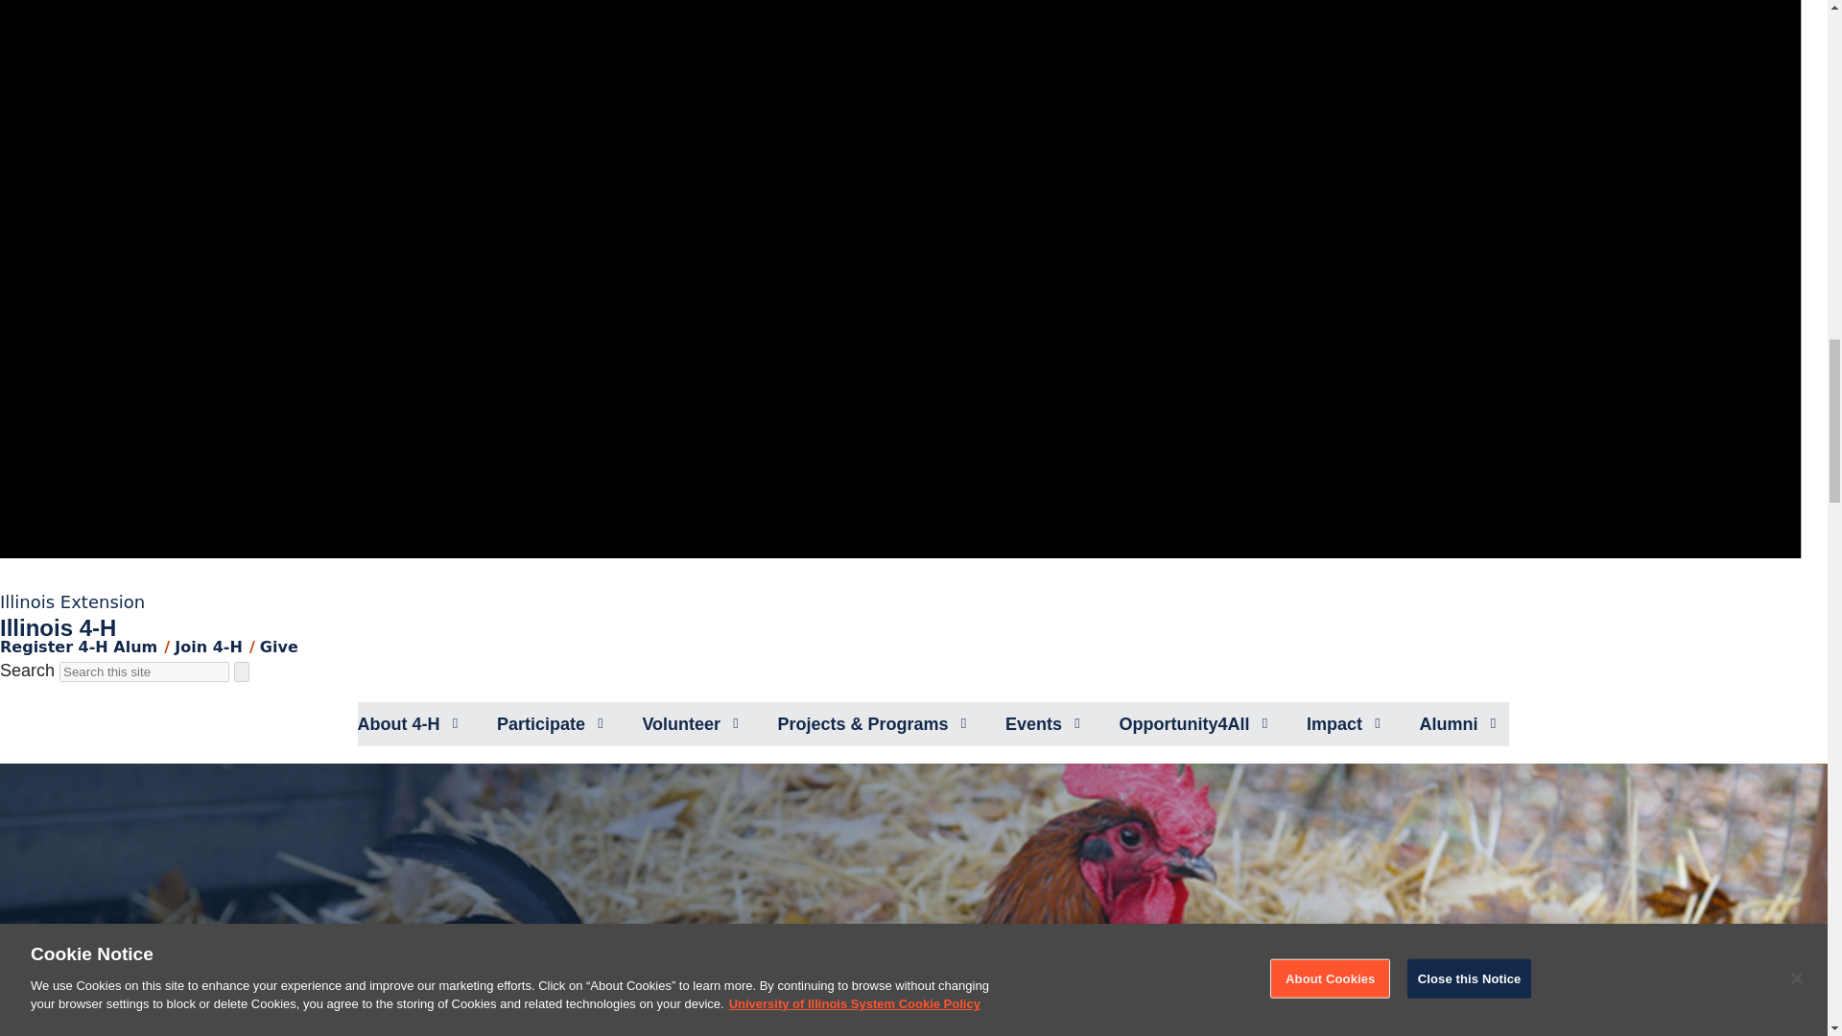  I want to click on Join 4-H, so click(209, 647).